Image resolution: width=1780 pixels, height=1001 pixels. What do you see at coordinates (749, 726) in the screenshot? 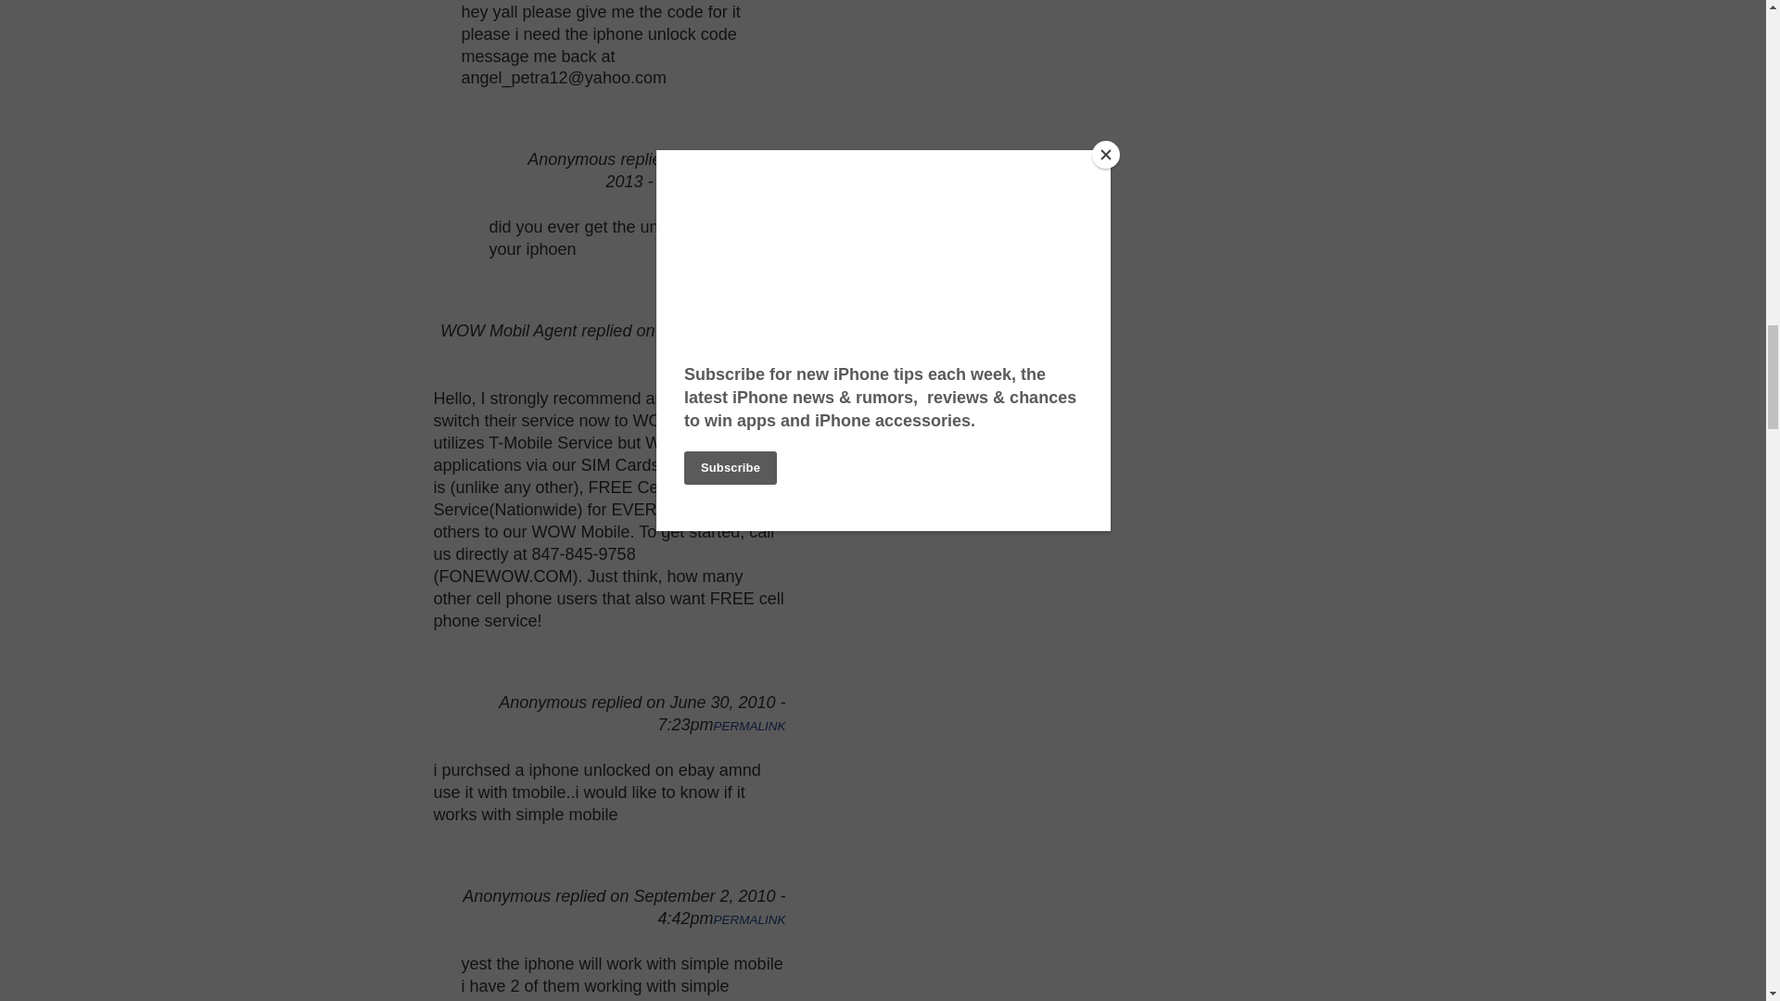
I see `PERMALINK` at bounding box center [749, 726].